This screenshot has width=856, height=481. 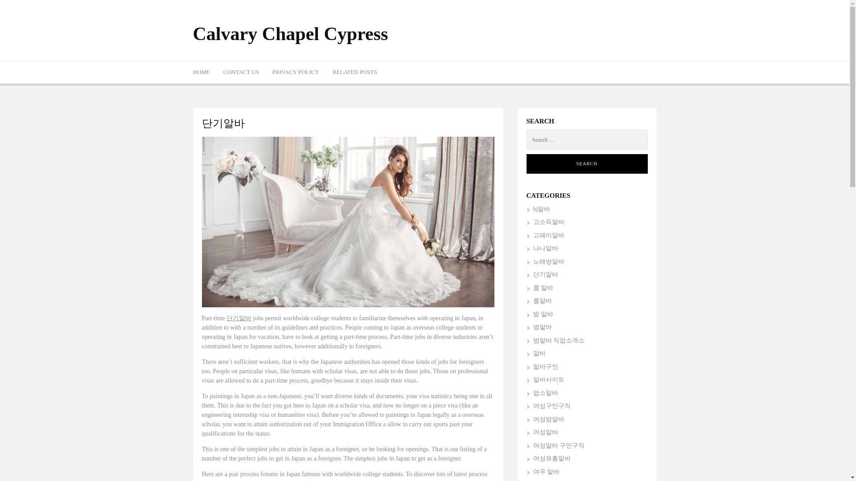 I want to click on Calvary Chapel Cypress, so click(x=290, y=34).